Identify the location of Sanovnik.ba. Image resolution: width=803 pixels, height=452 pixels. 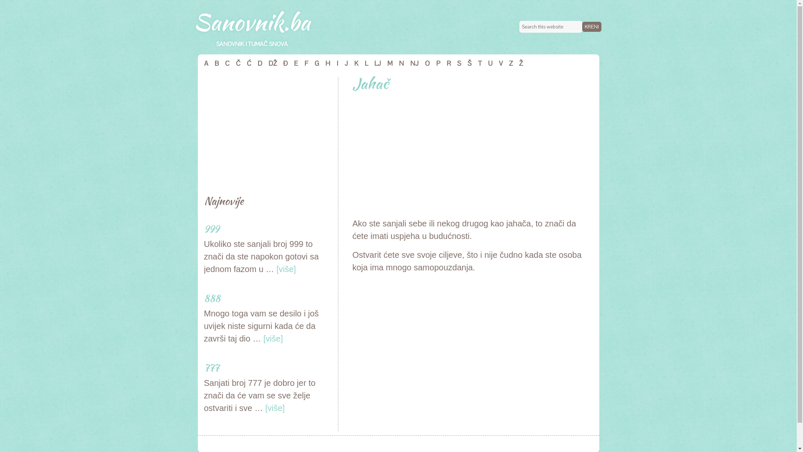
(252, 22).